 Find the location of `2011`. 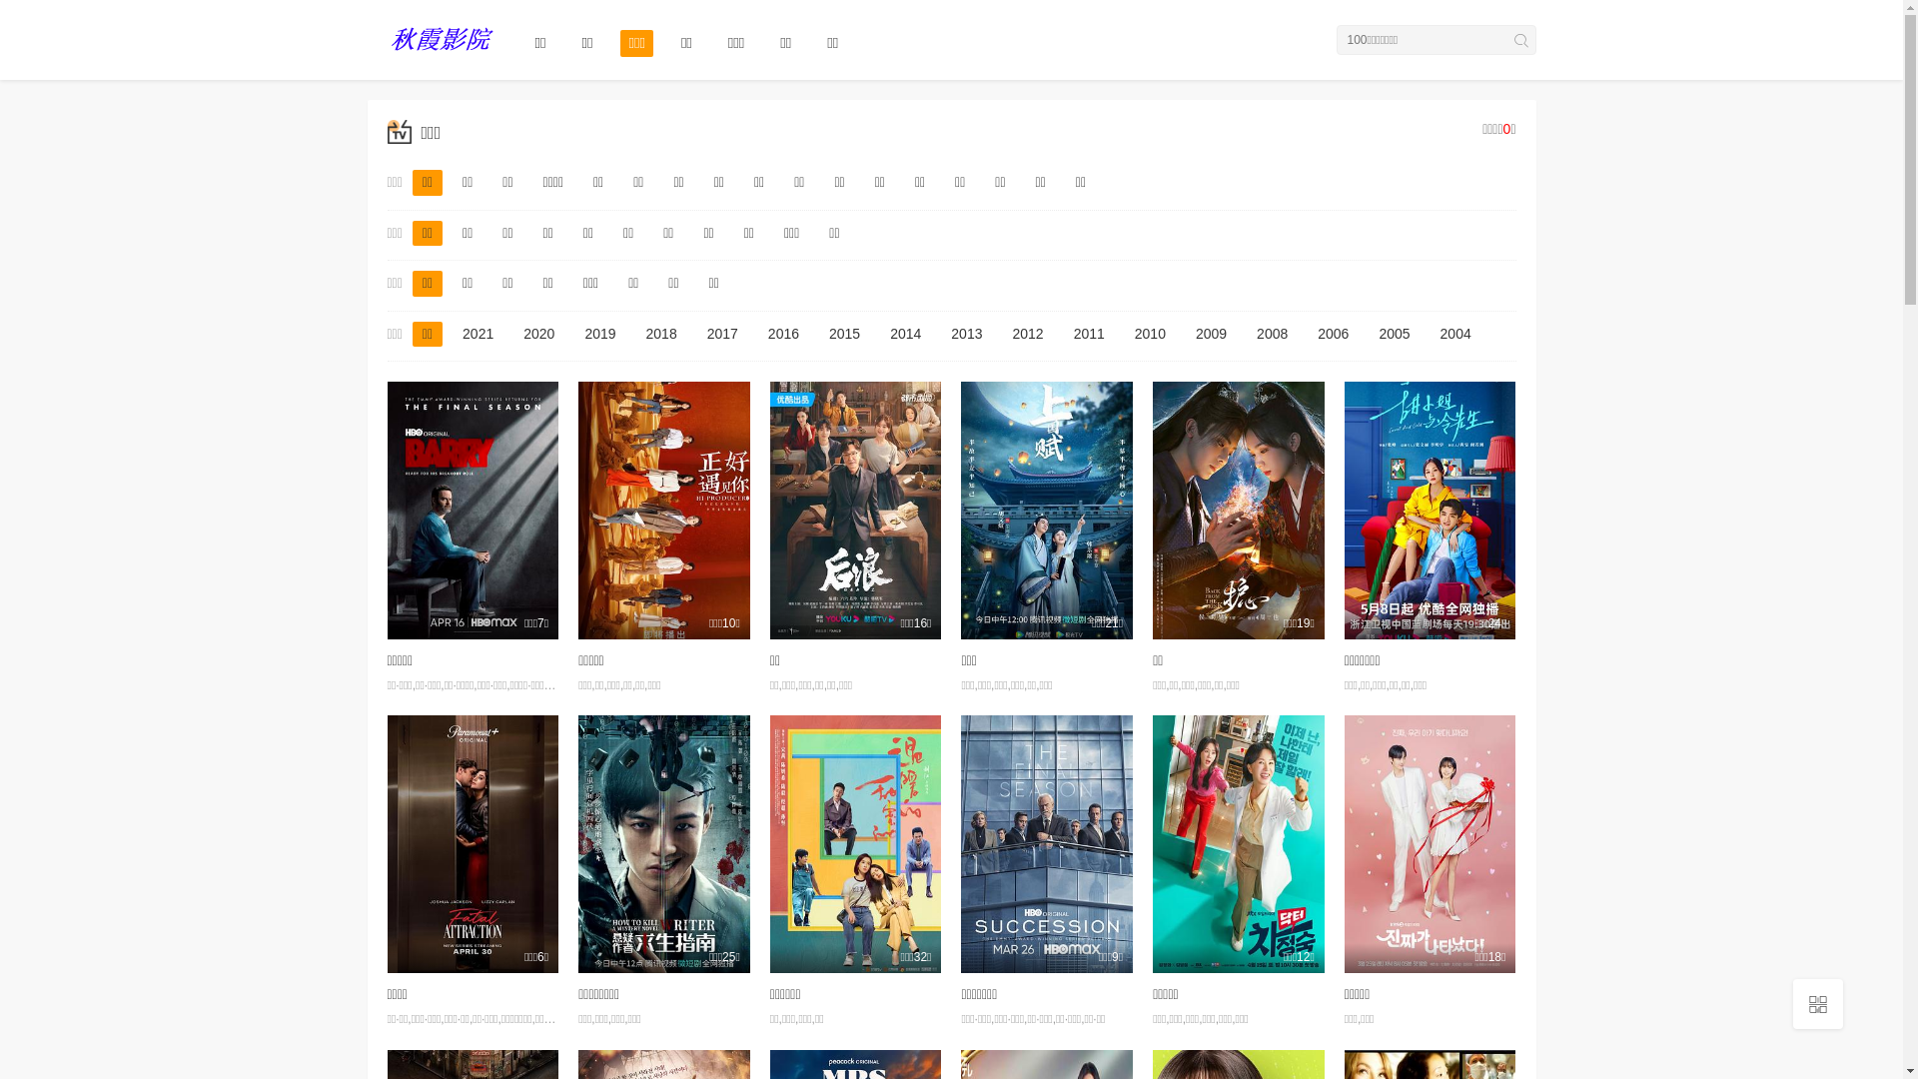

2011 is located at coordinates (1089, 335).